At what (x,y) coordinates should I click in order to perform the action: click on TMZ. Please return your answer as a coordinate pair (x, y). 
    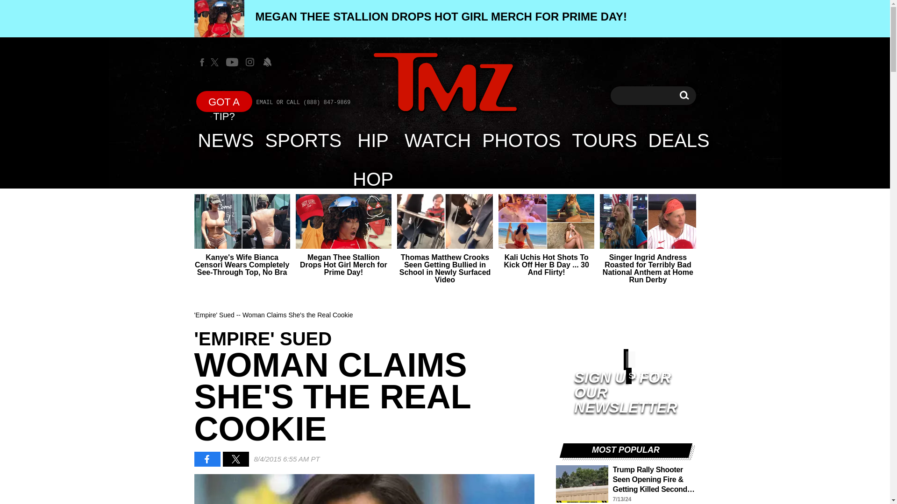
    Looking at the image, I should click on (684, 95).